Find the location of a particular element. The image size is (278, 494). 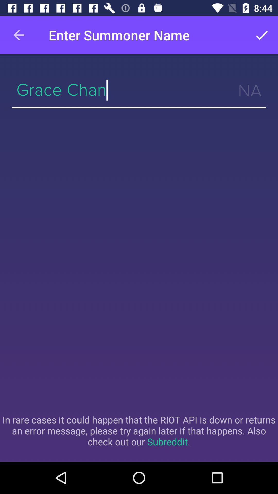

turn off the icon to the right of enter summoner name item is located at coordinates (262, 35).